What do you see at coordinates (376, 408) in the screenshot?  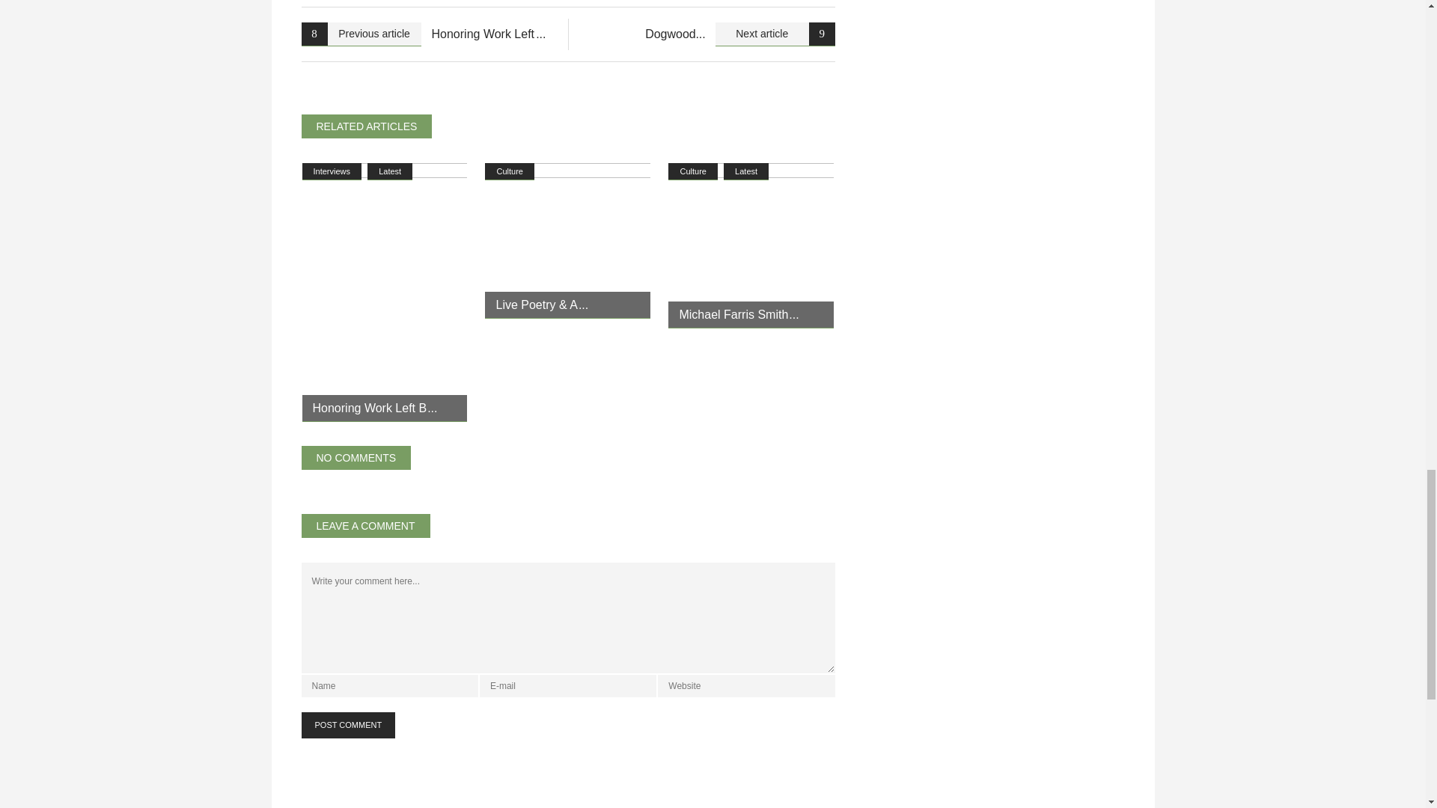 I see `Honoring Work Left Behind With Jessica Hooten Wilson` at bounding box center [376, 408].